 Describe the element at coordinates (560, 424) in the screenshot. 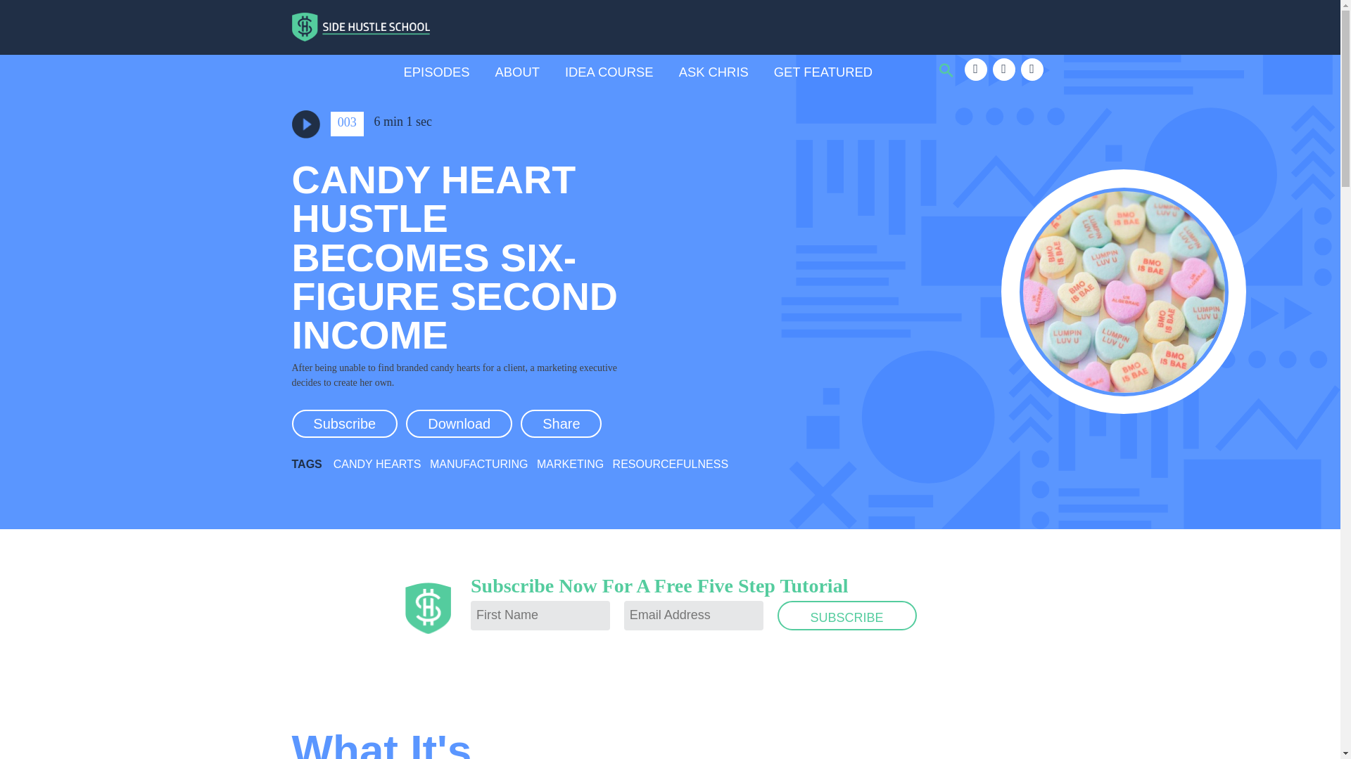

I see `Share` at that location.